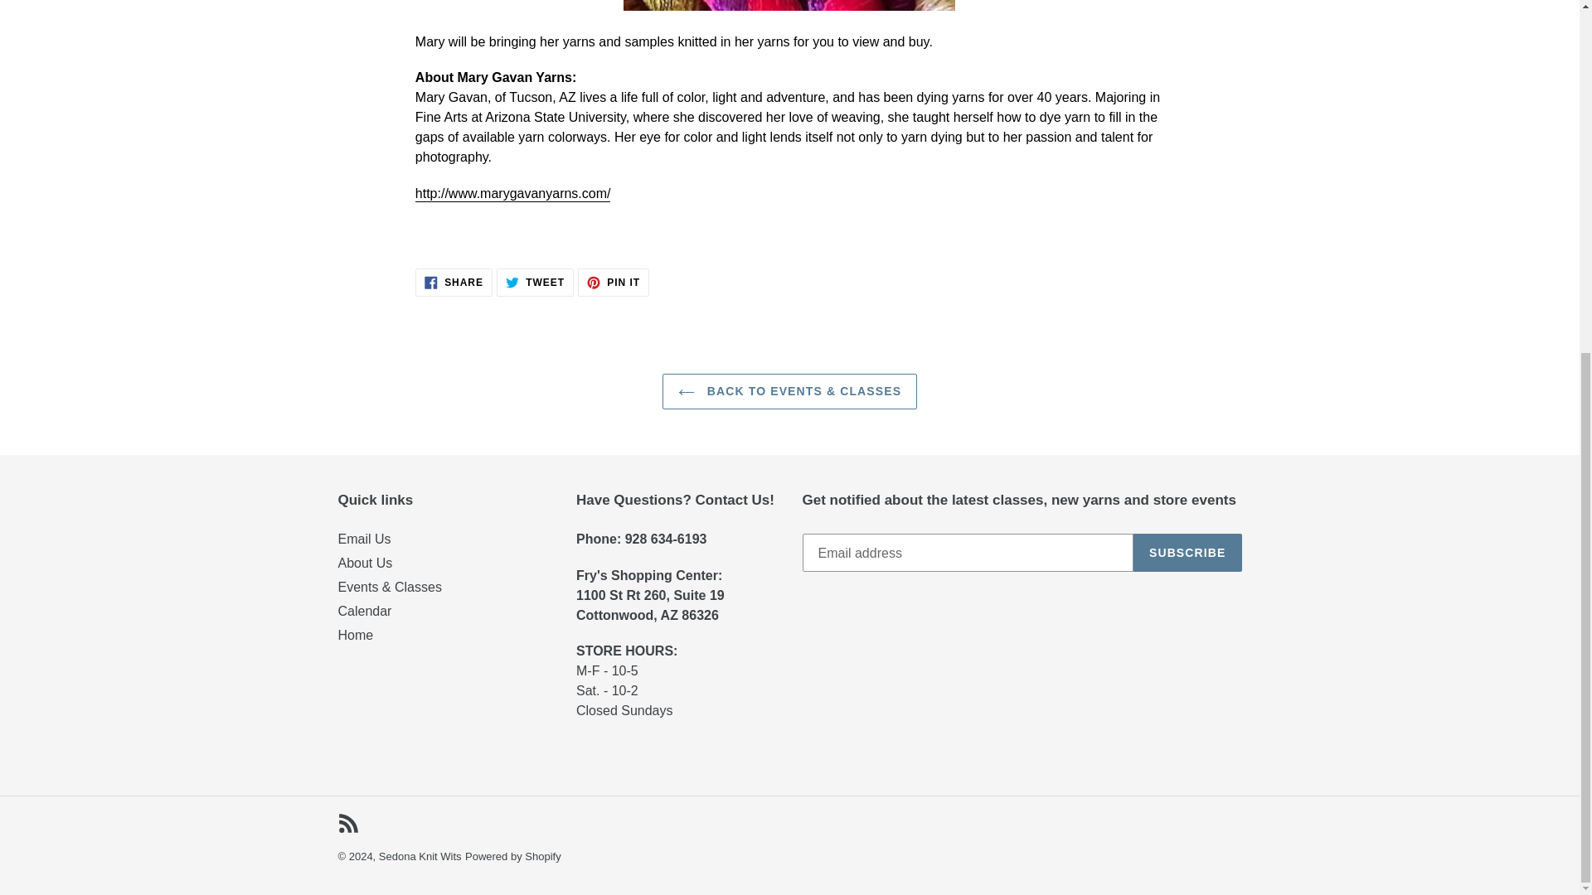 This screenshot has height=895, width=1592. I want to click on About Us, so click(365, 562).